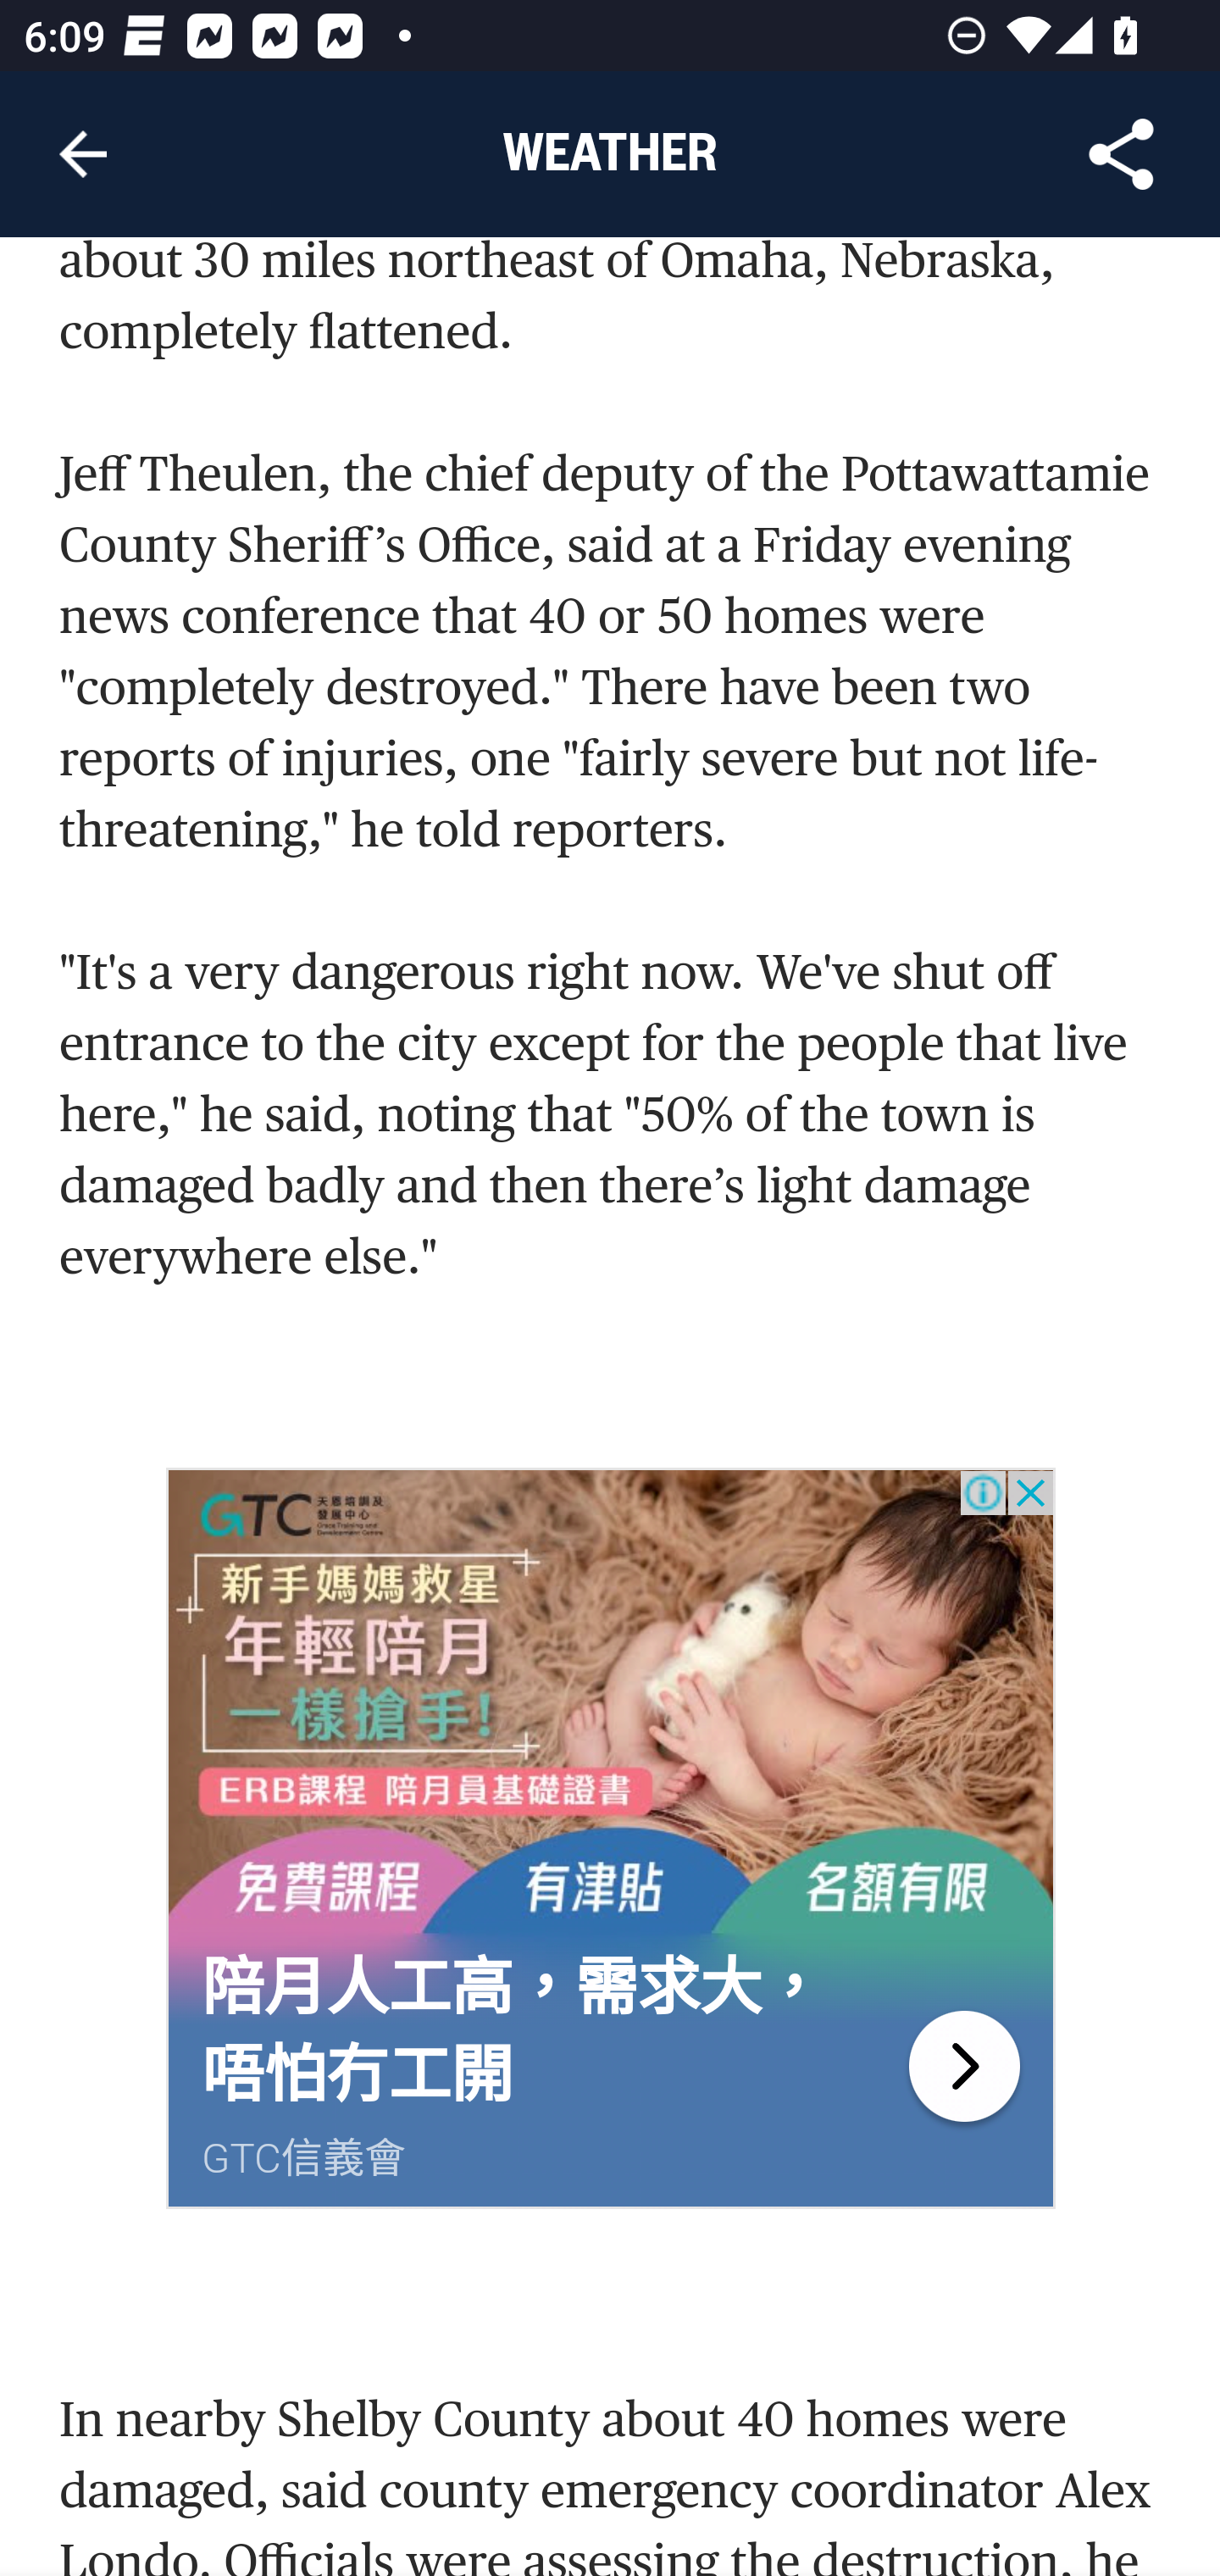 This screenshot has height=2576, width=1220. Describe the element at coordinates (612, 1705) in the screenshot. I see `course_content_ERB` at that location.